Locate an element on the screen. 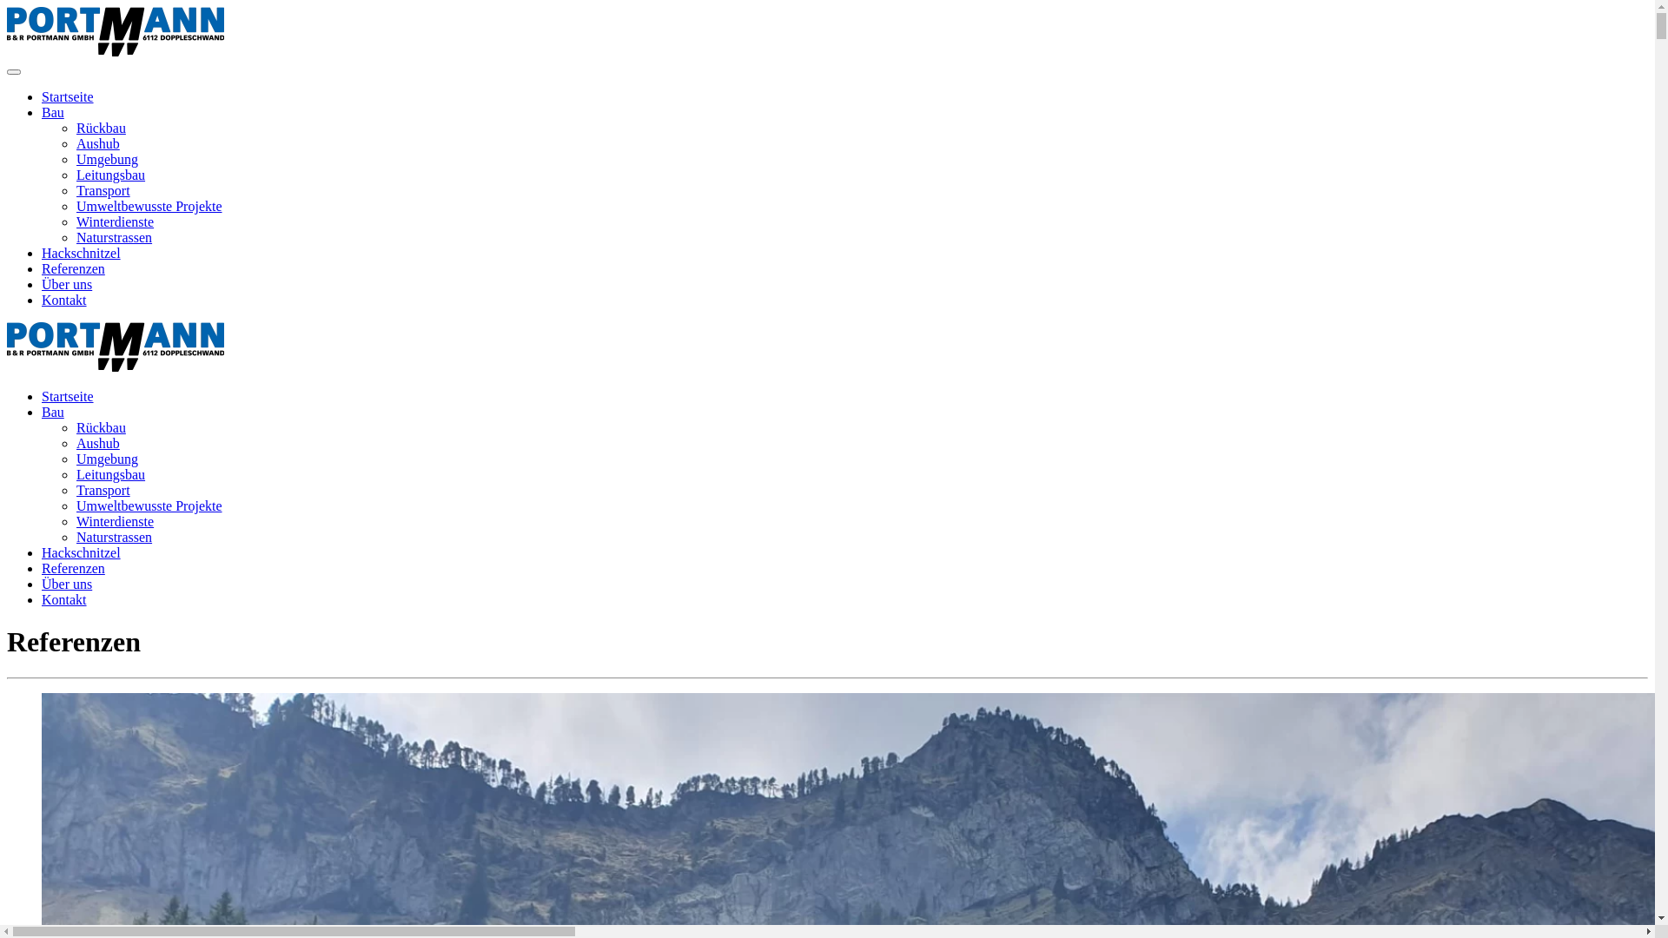 This screenshot has height=938, width=1668. Kontakt is located at coordinates (64, 301).